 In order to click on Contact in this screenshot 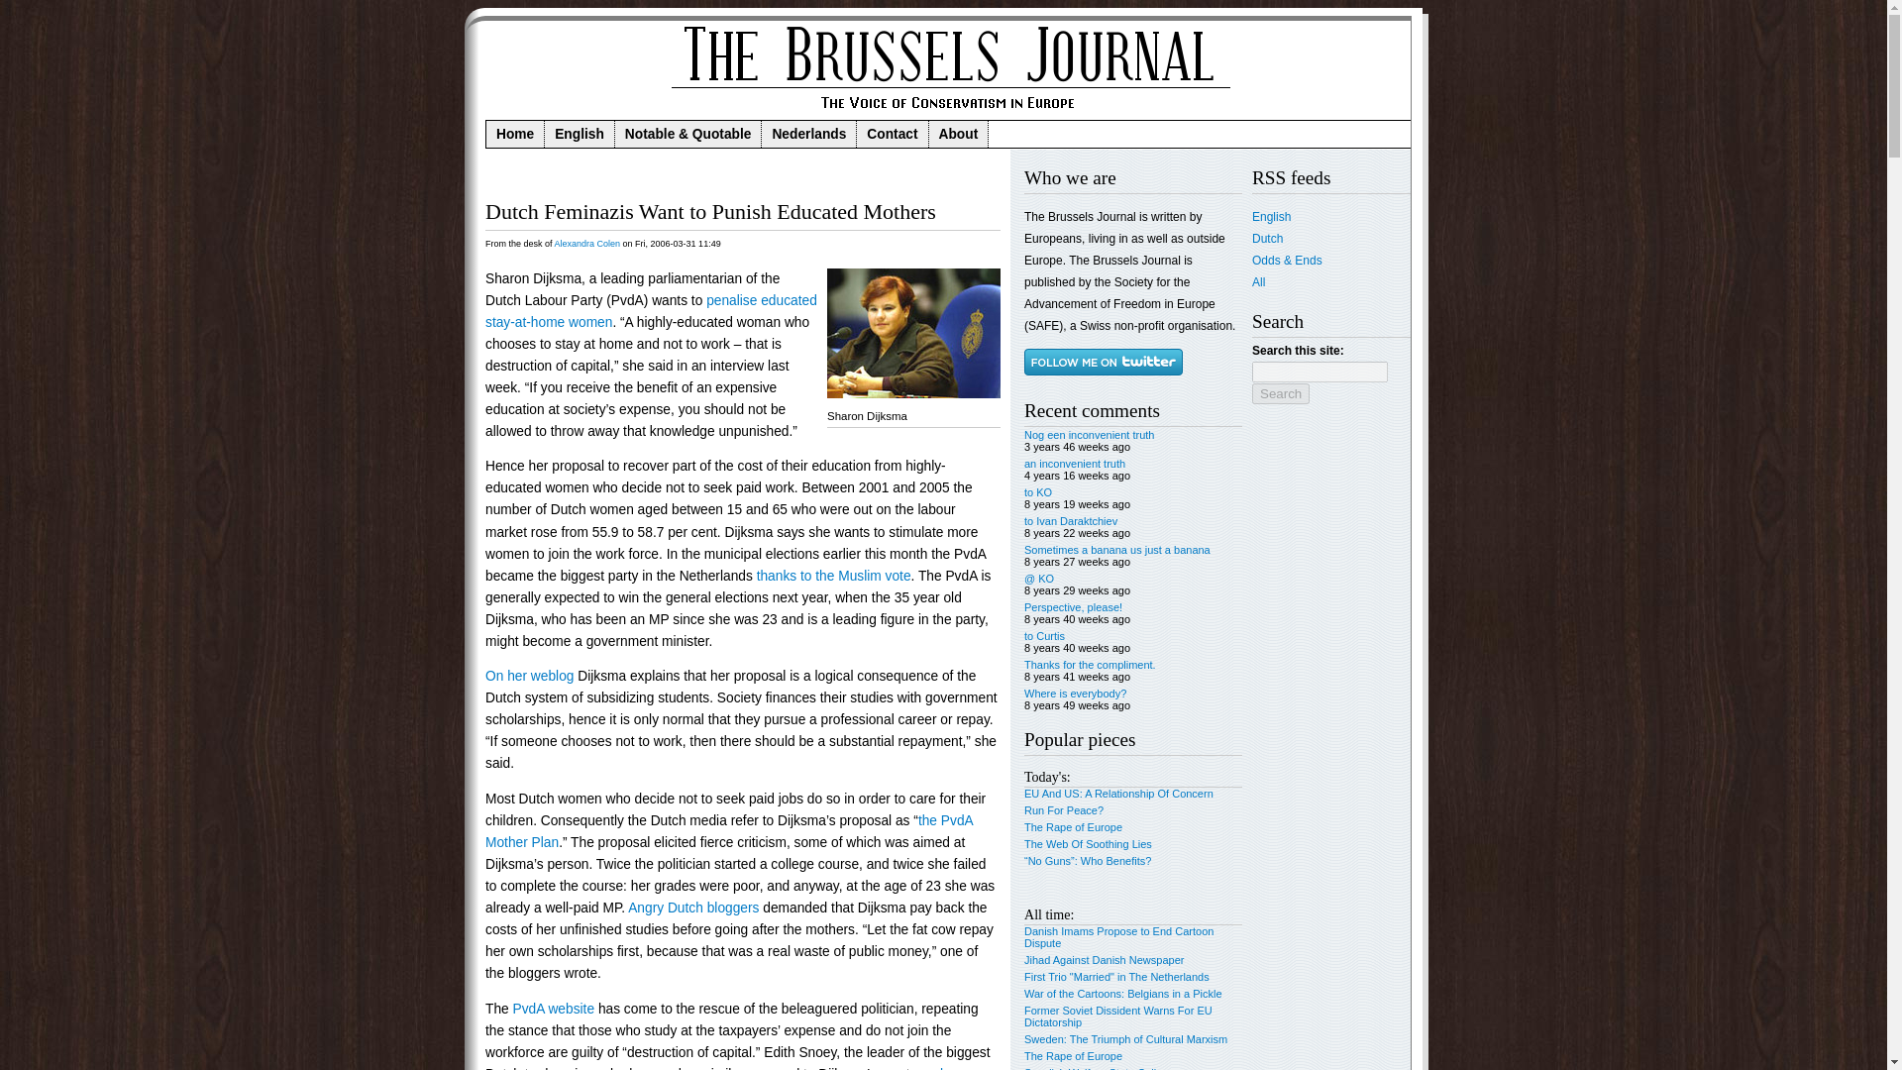, I will do `click(892, 135)`.